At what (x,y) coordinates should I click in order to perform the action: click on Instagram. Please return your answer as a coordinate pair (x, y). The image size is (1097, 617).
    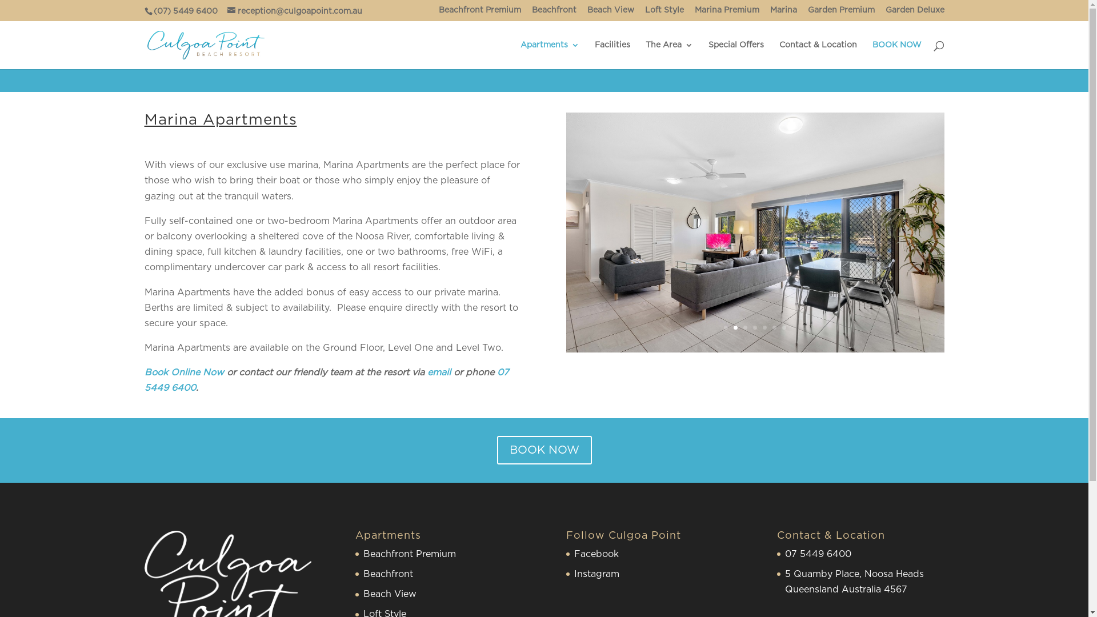
    Looking at the image, I should click on (596, 574).